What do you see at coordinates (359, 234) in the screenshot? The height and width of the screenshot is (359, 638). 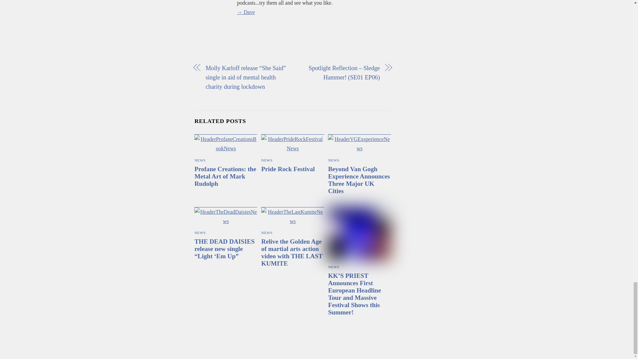 I see `HeaderKKsPriestNews` at bounding box center [359, 234].